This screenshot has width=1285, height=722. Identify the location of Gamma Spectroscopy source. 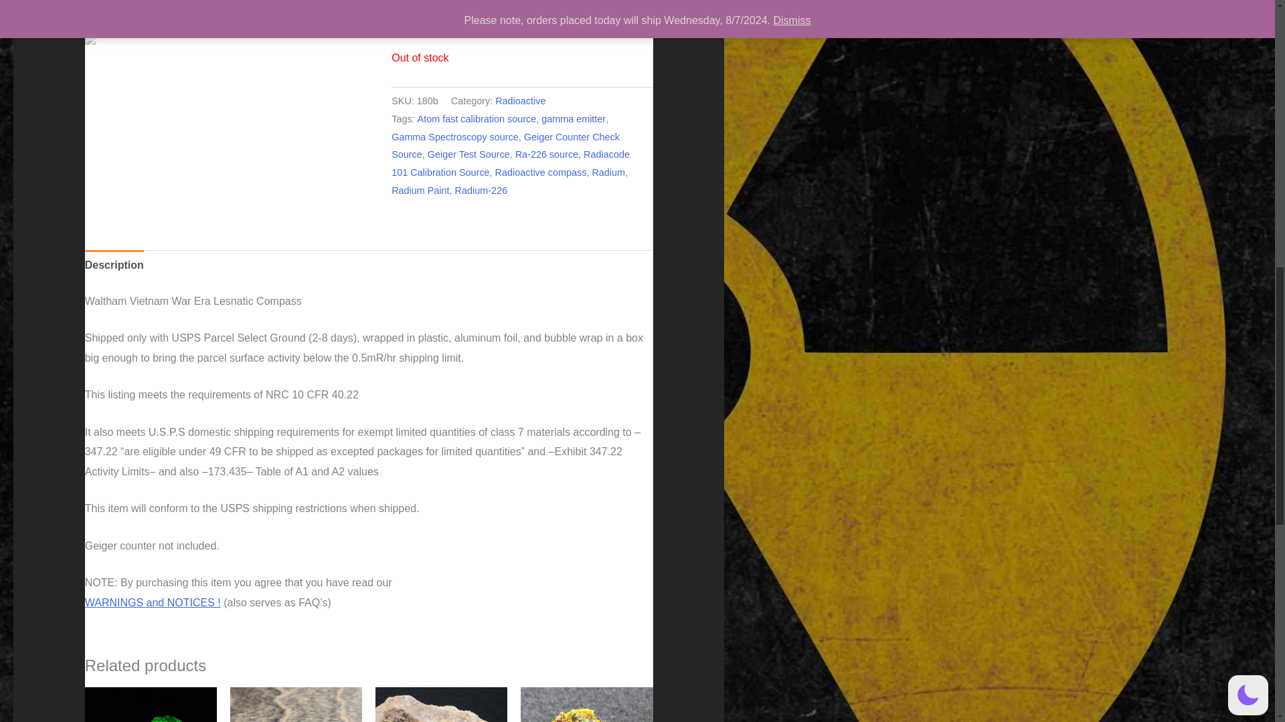
(455, 136).